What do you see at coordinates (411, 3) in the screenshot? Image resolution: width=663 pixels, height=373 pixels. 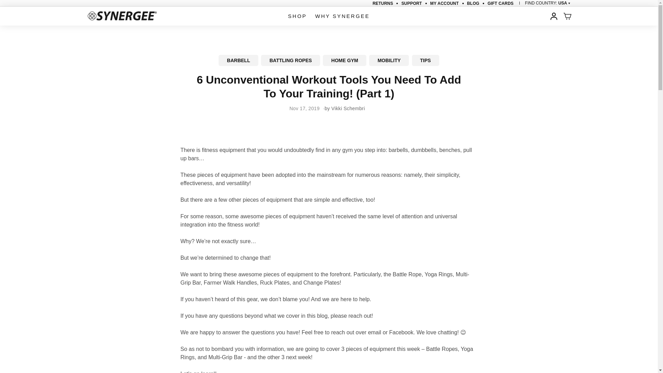 I see `SUPPORT` at bounding box center [411, 3].